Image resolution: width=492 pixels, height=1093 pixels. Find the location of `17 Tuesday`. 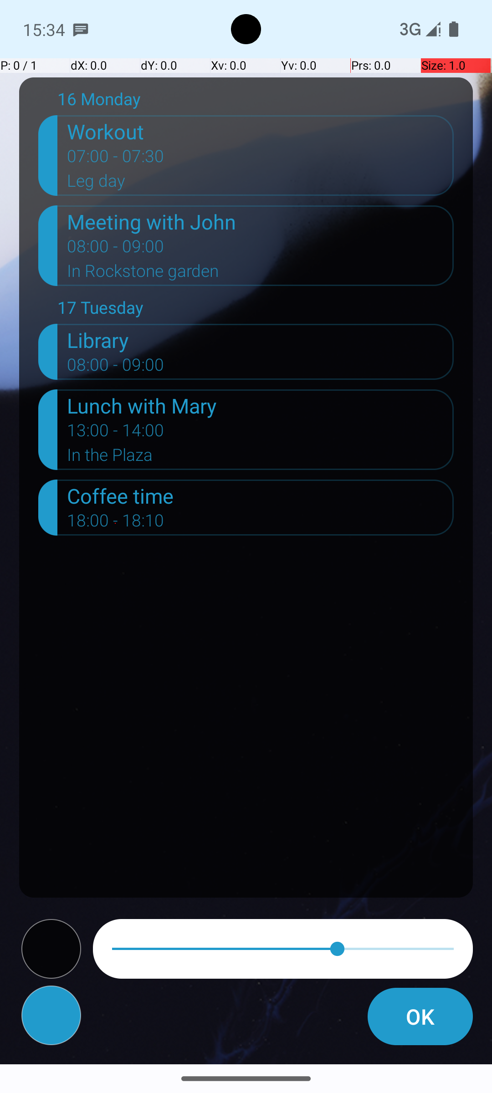

17 Tuesday is located at coordinates (256, 310).